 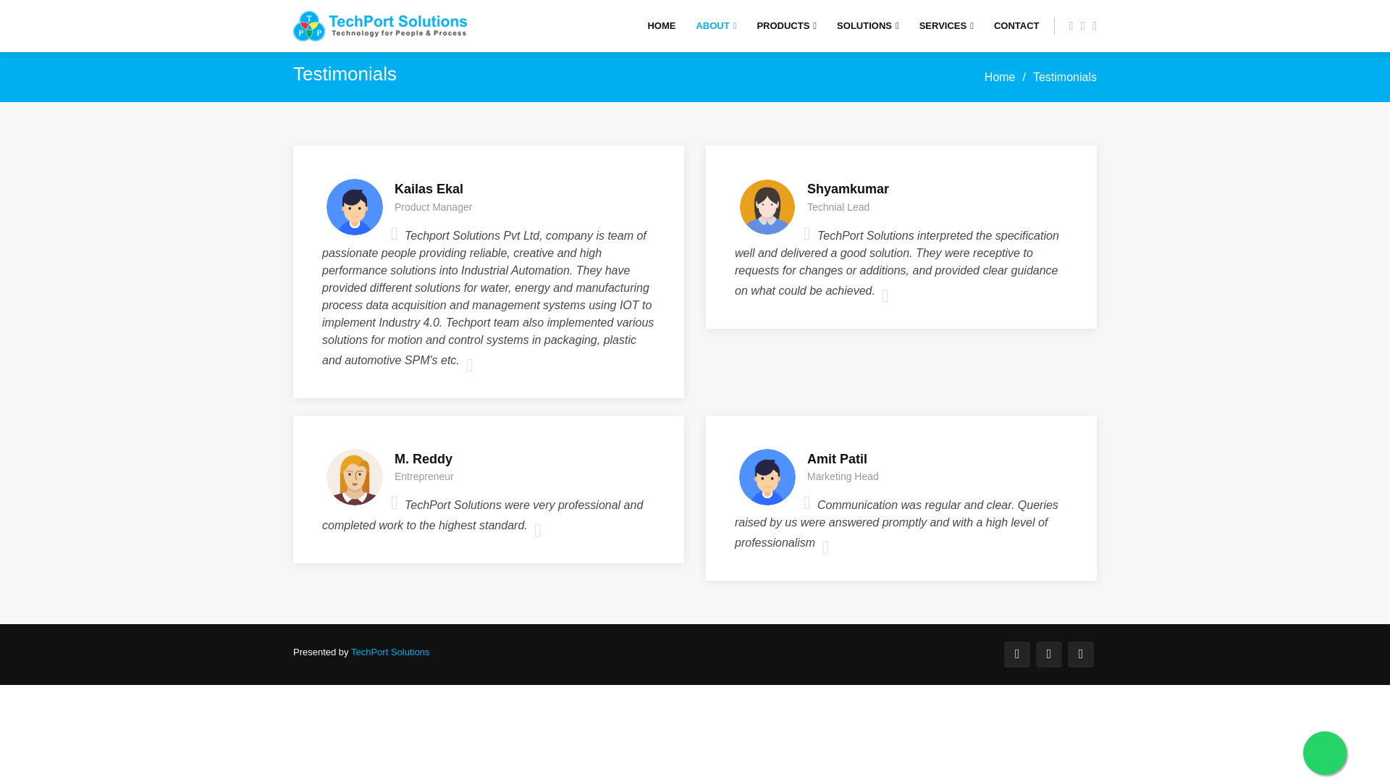 What do you see at coordinates (662, 26) in the screenshot?
I see `HOME` at bounding box center [662, 26].